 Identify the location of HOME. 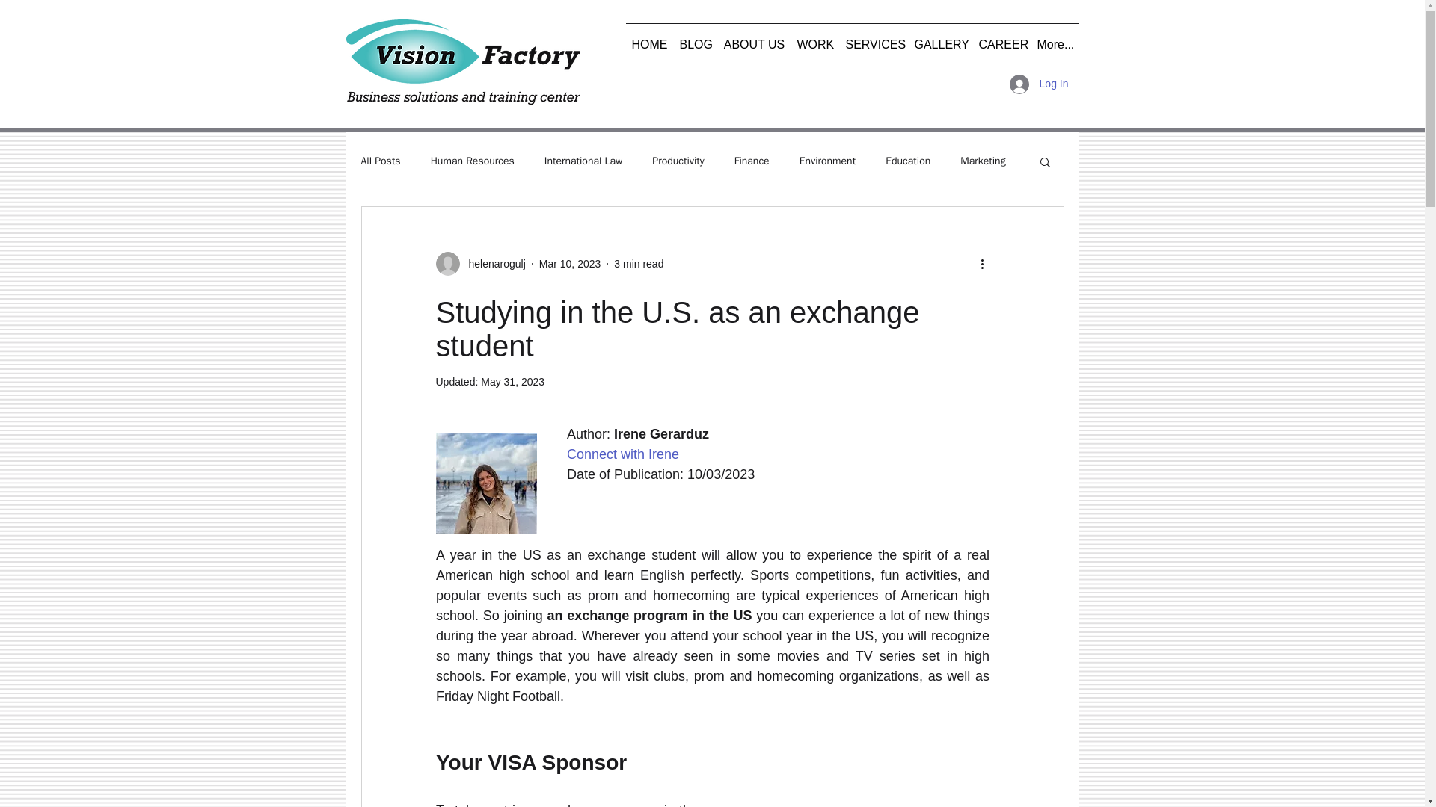
(649, 38).